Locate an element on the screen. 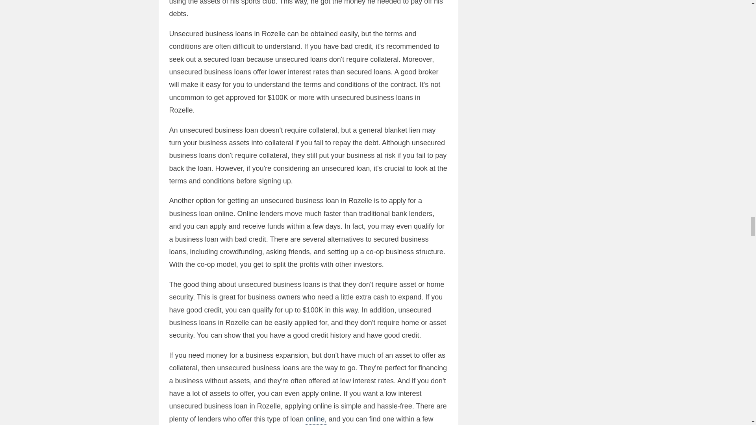 This screenshot has width=756, height=425. online, is located at coordinates (316, 419).